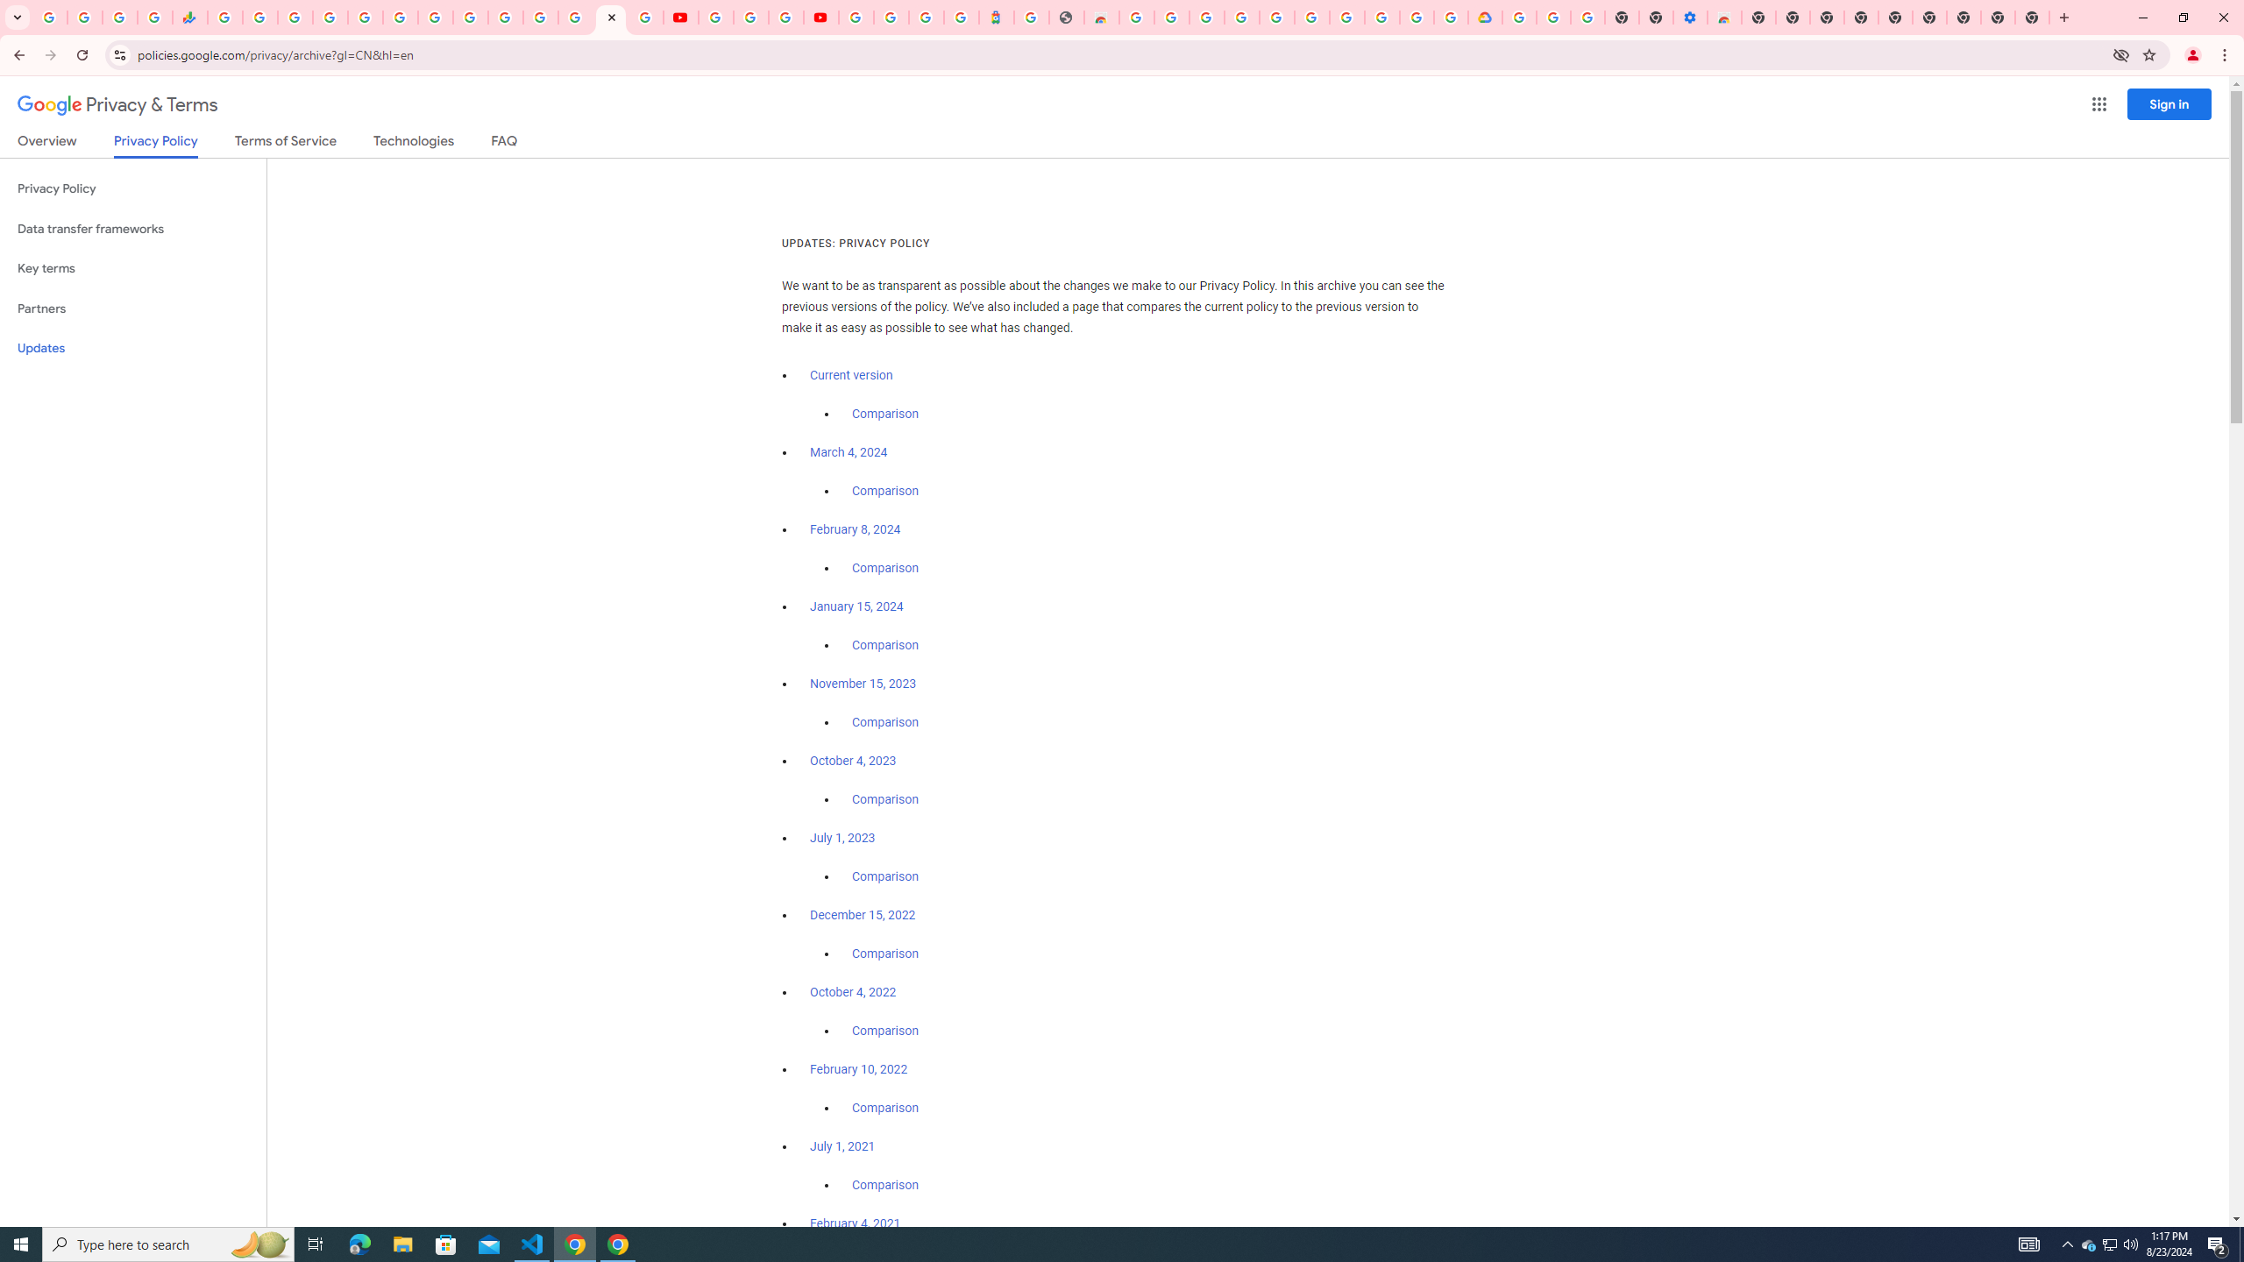  What do you see at coordinates (1587, 18) in the screenshot?
I see `Turn cookies on or off - Computer - Google Account Help` at bounding box center [1587, 18].